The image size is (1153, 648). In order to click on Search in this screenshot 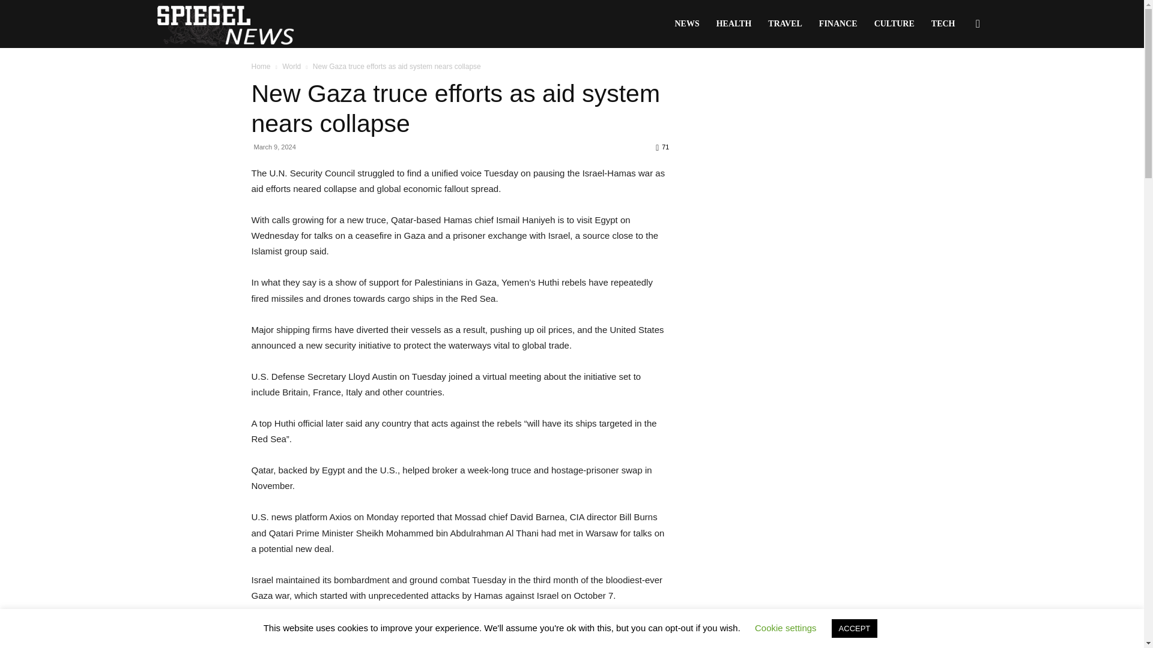, I will do `click(958, 82)`.